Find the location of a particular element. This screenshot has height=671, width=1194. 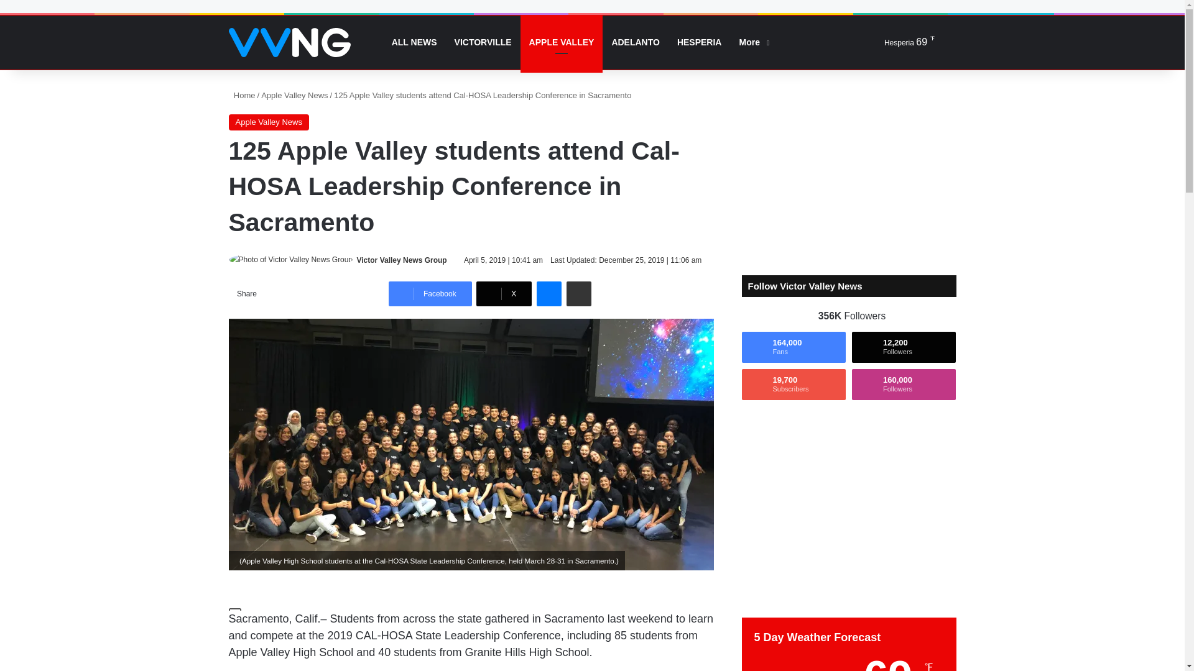

Messenger is located at coordinates (548, 293).